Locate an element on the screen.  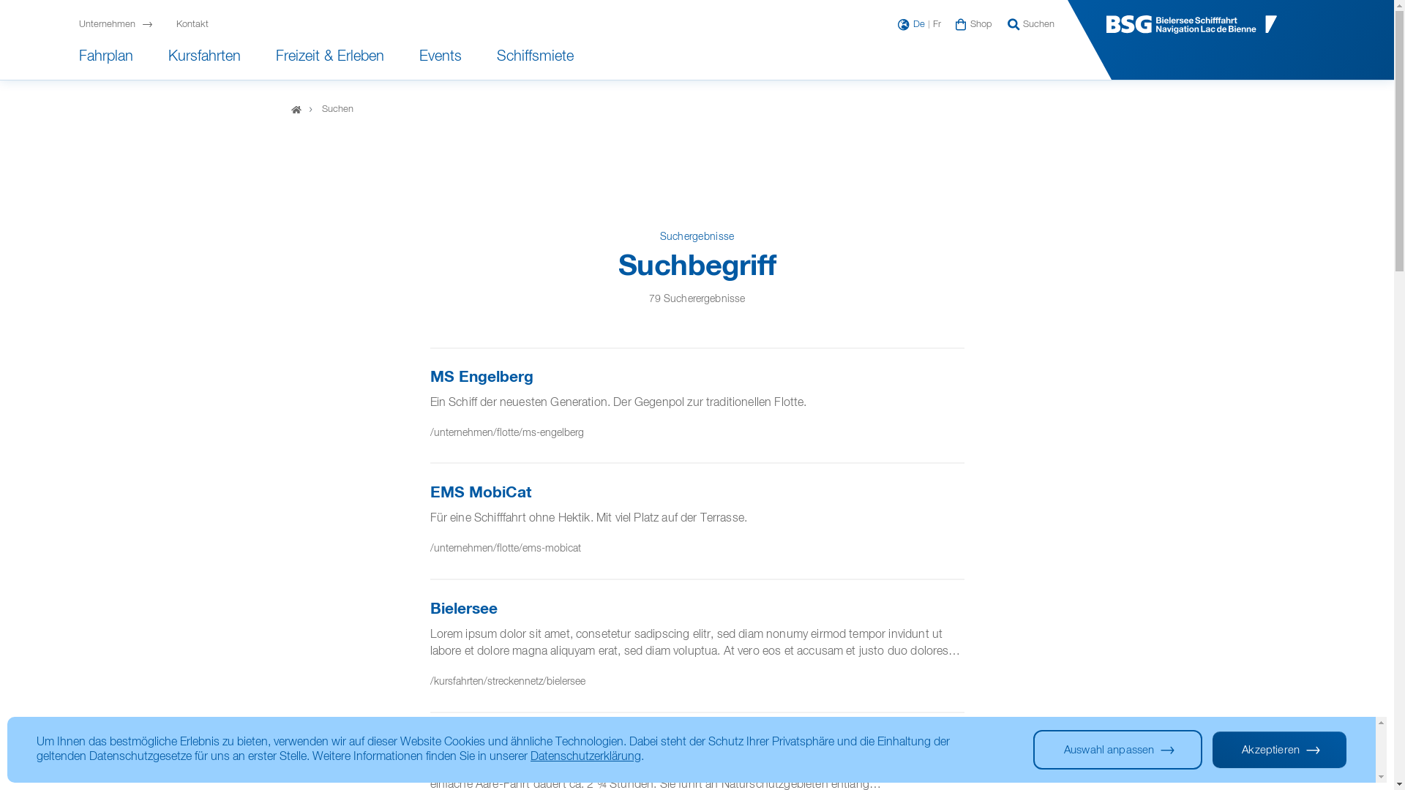
Fr is located at coordinates (935, 25).